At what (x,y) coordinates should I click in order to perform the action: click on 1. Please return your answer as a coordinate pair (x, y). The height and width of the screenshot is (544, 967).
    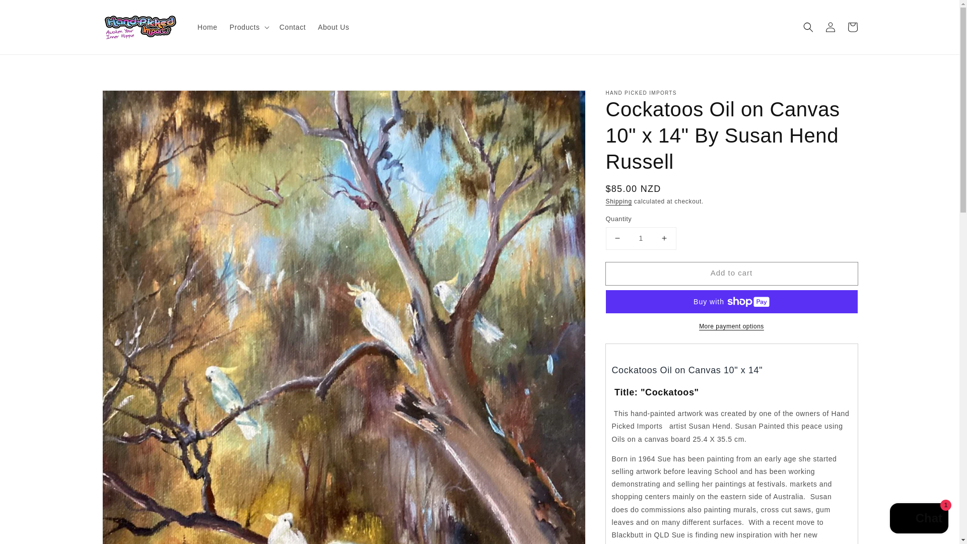
    Looking at the image, I should click on (641, 238).